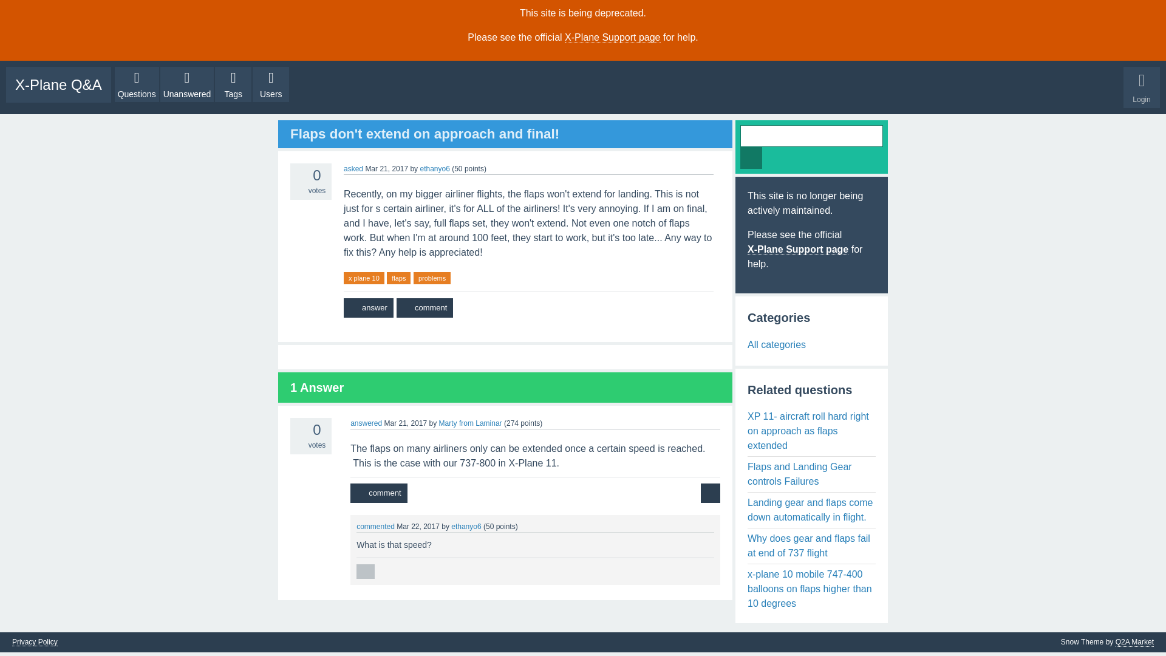  What do you see at coordinates (366, 571) in the screenshot?
I see `Reply to this comment` at bounding box center [366, 571].